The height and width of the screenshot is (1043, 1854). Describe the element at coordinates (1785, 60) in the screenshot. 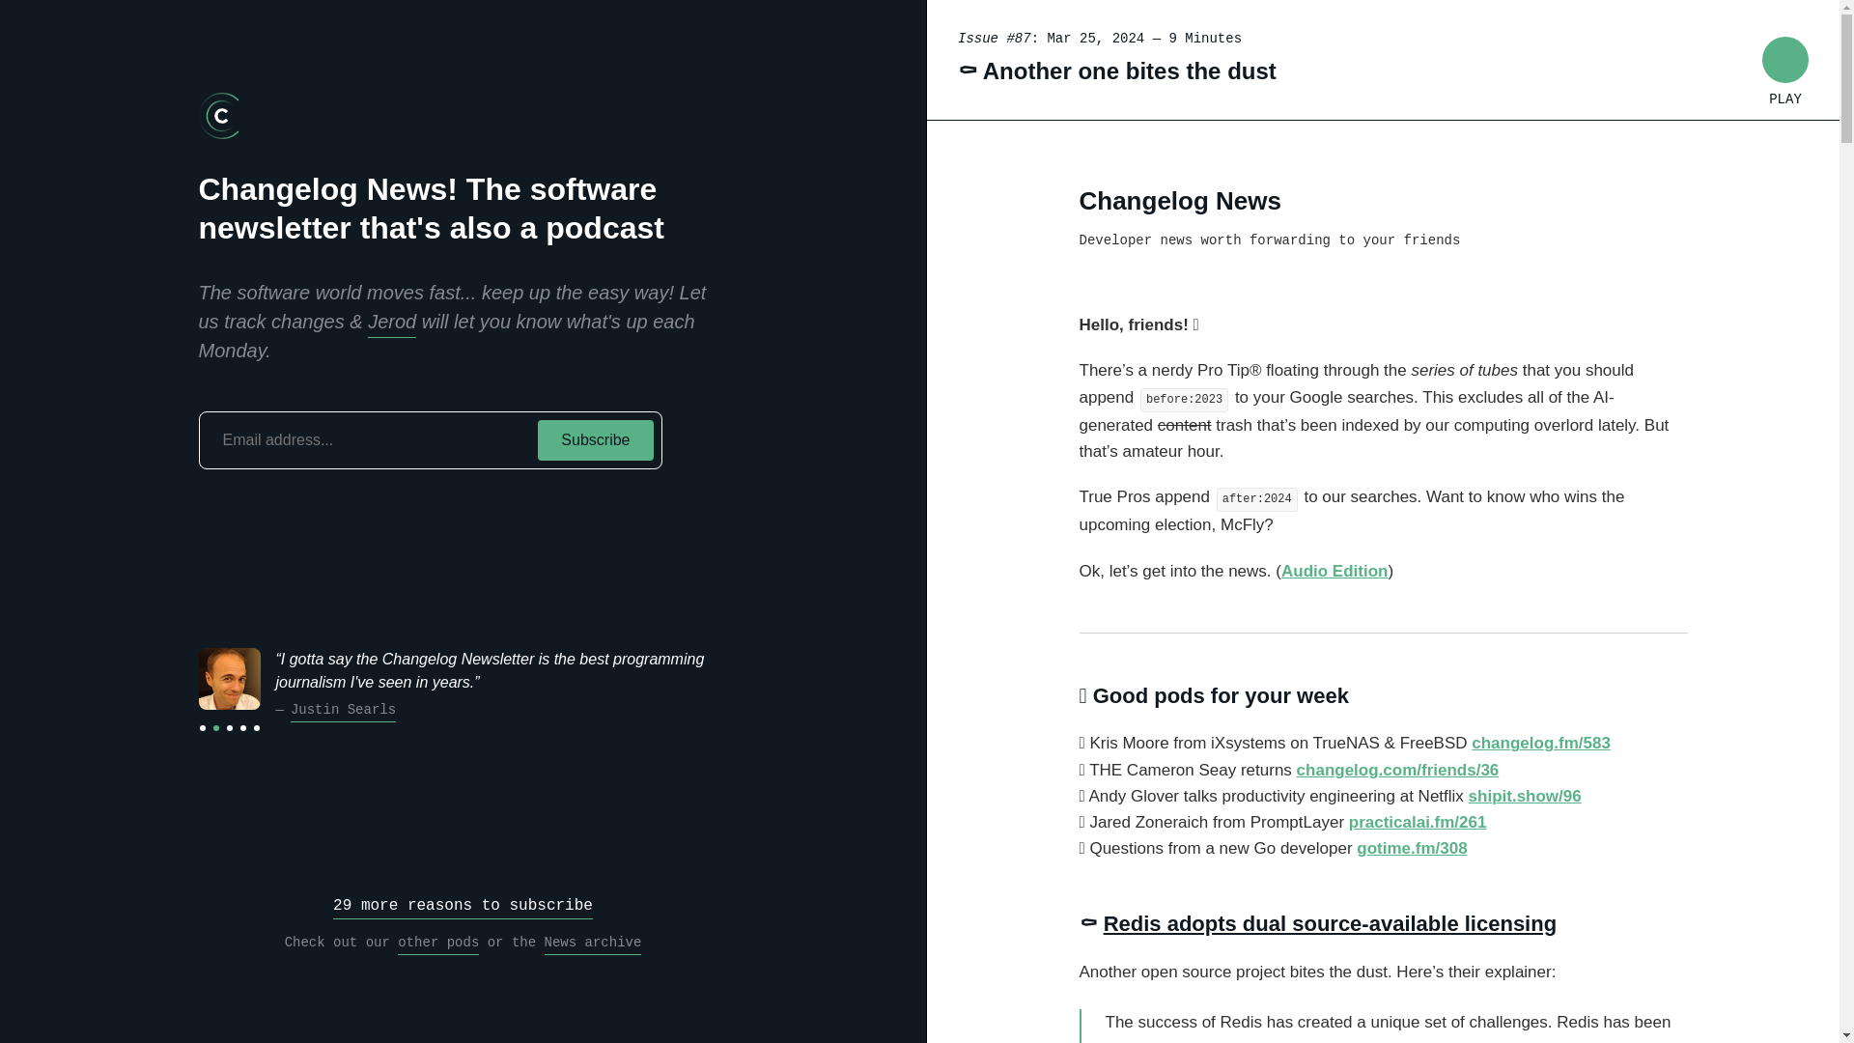

I see `PLAY` at that location.